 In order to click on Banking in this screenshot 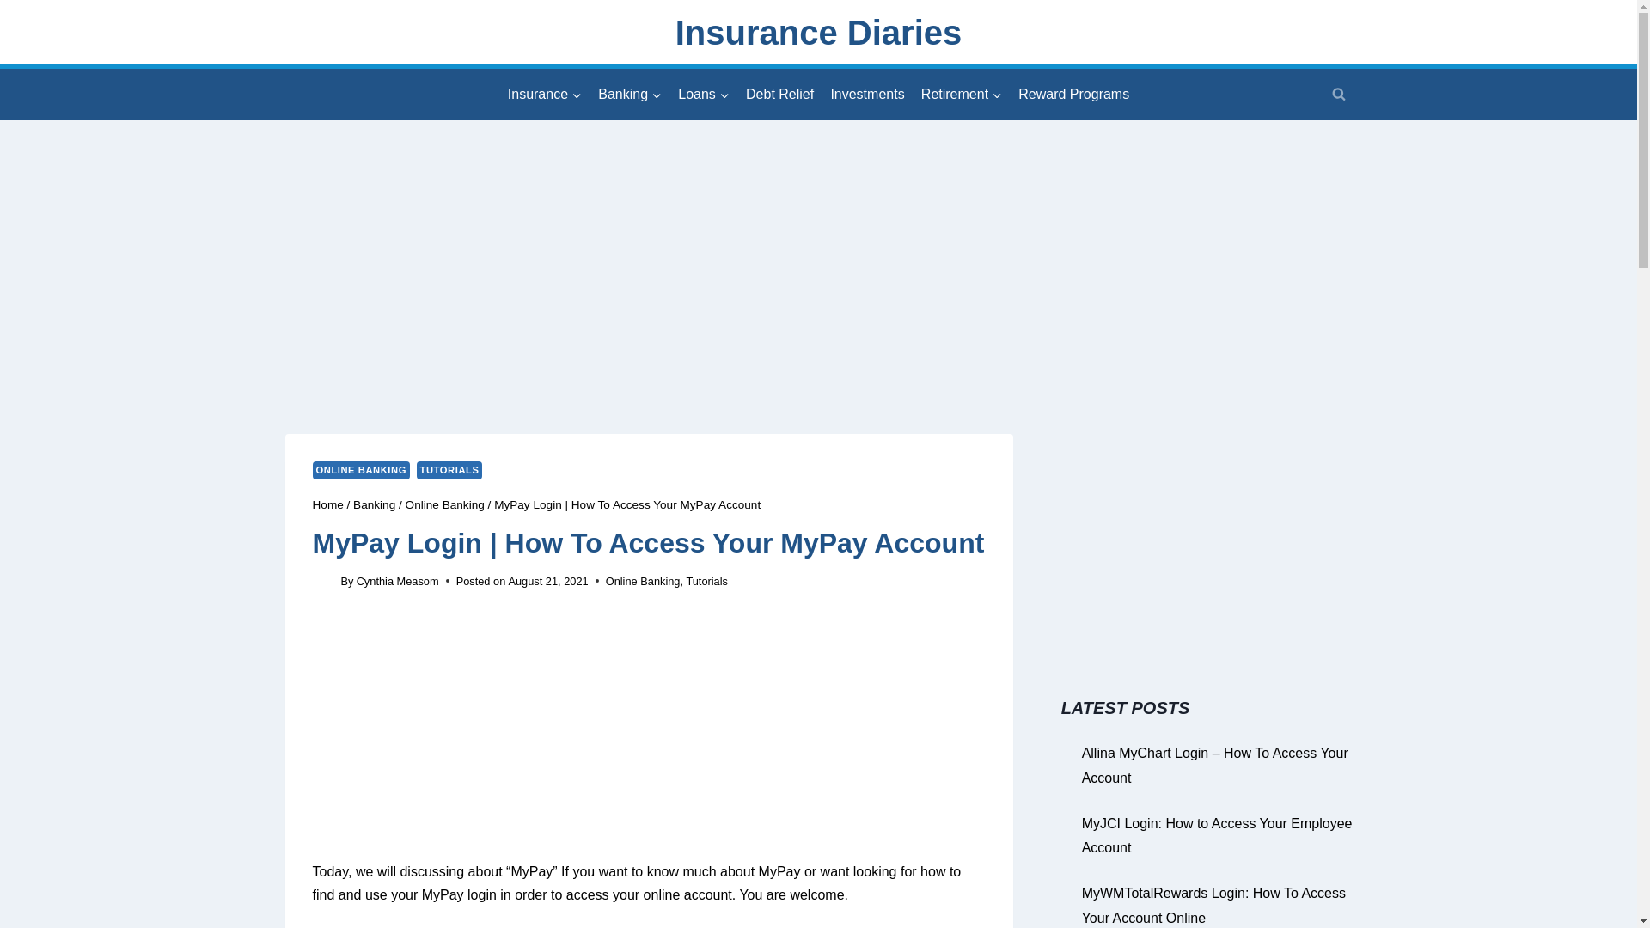, I will do `click(374, 504)`.